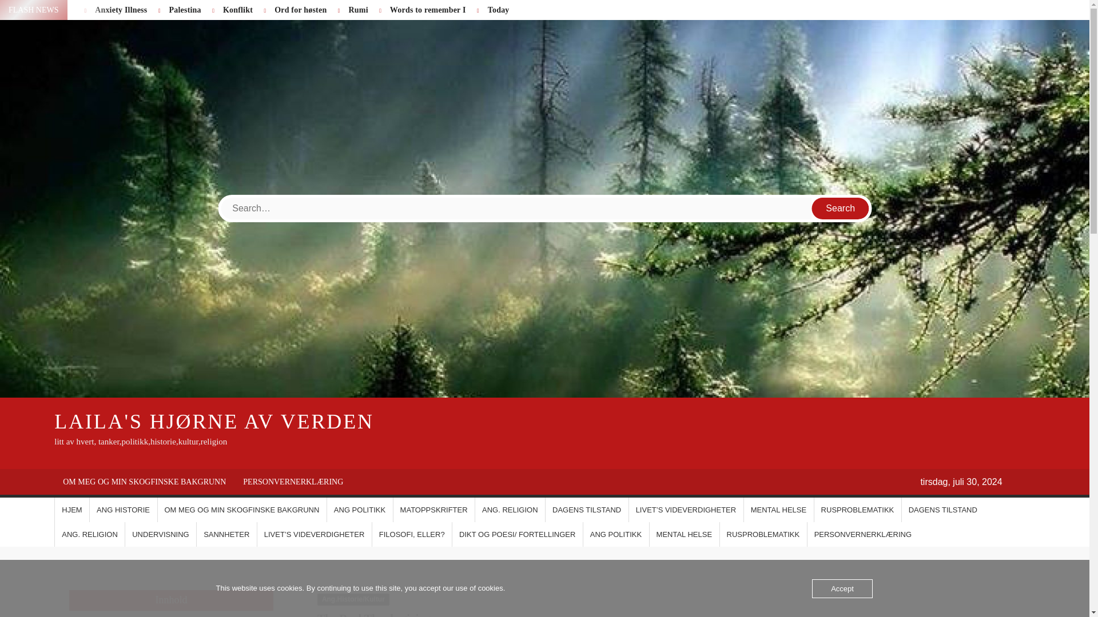  Describe the element at coordinates (185, 9) in the screenshot. I see `Palestina` at that location.